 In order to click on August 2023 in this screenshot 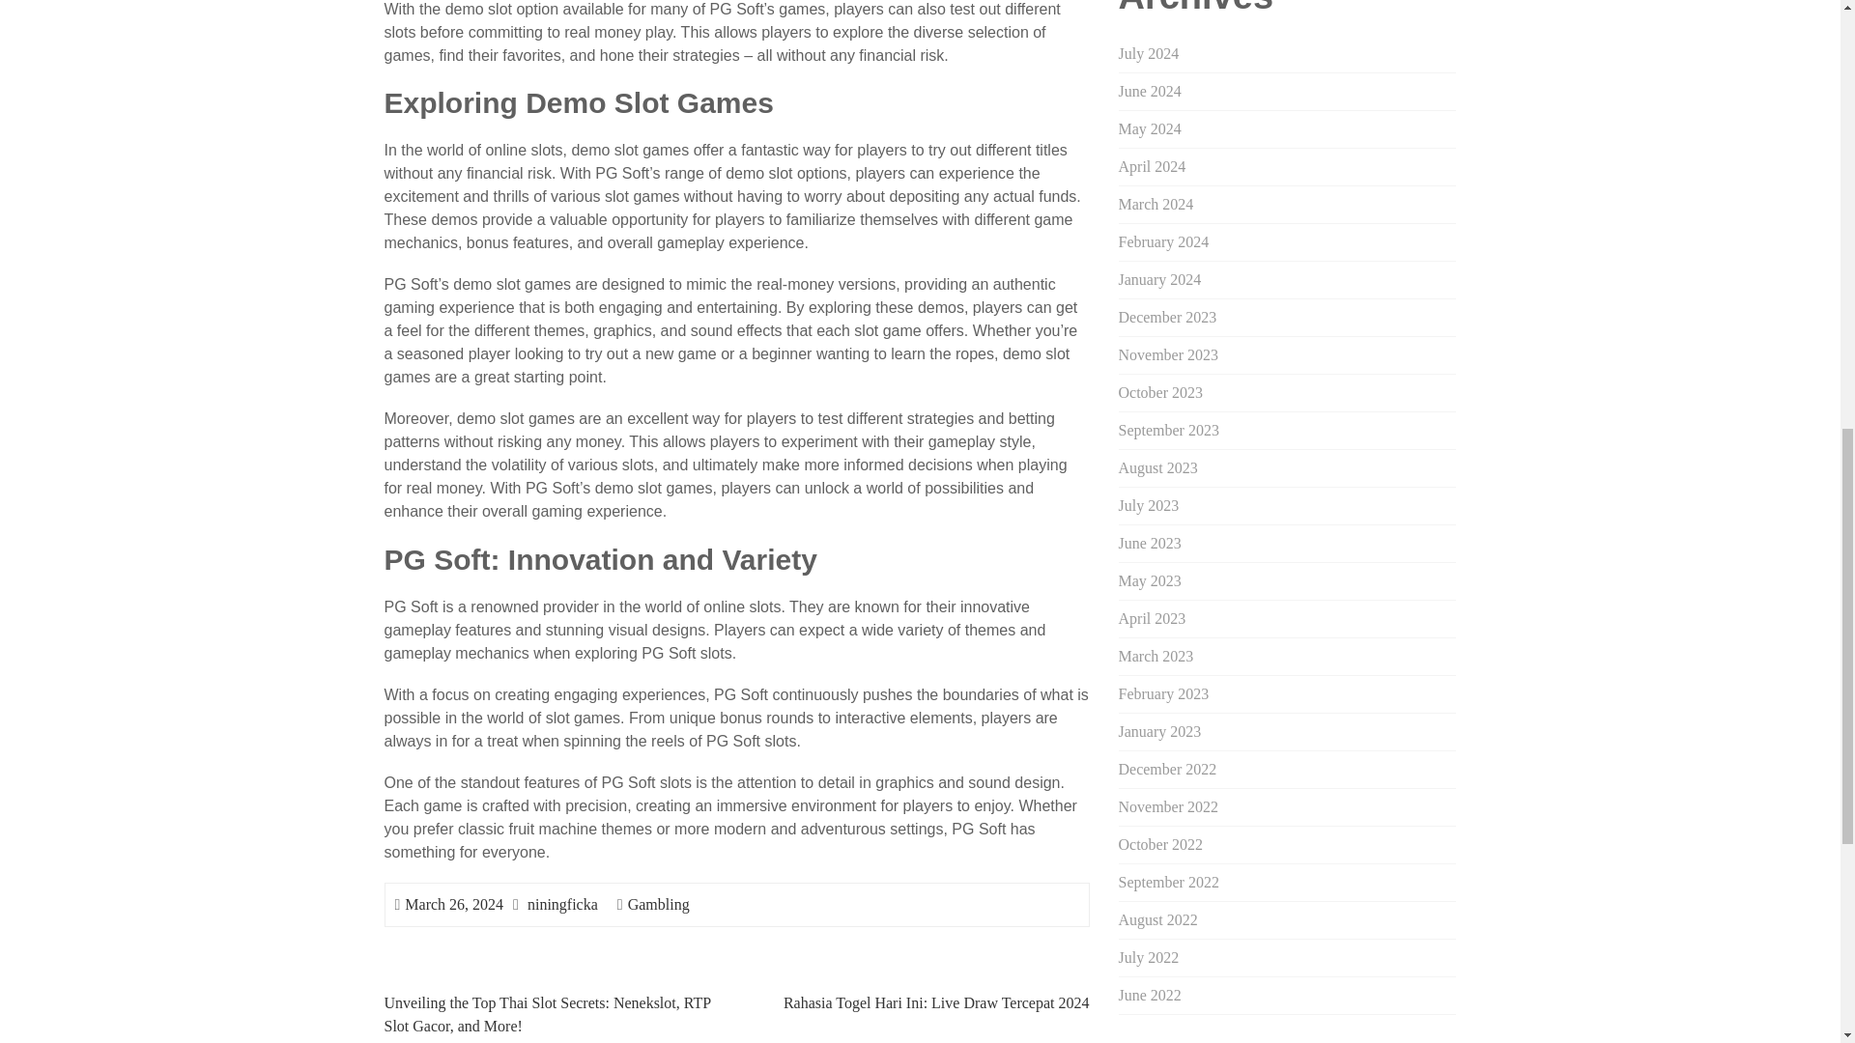, I will do `click(1157, 467)`.